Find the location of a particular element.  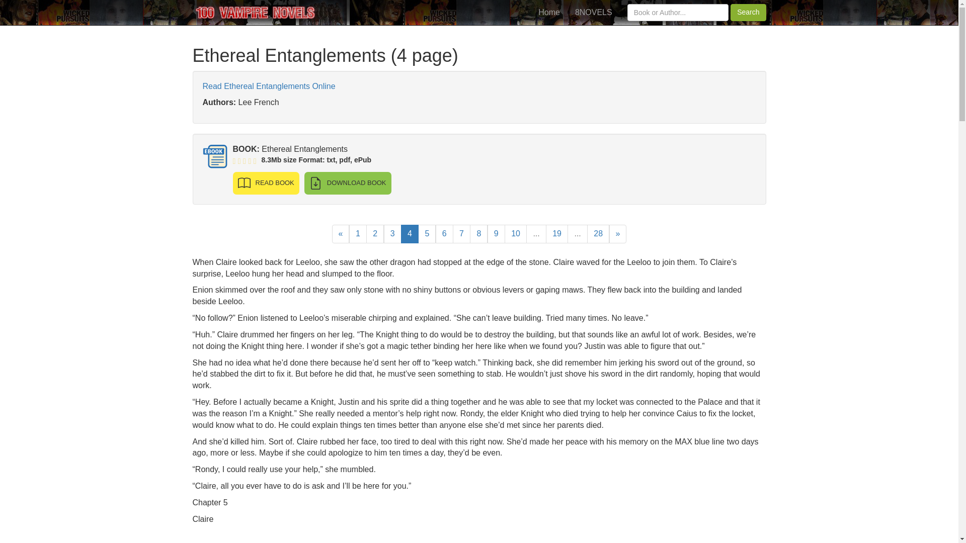

6 is located at coordinates (444, 234).